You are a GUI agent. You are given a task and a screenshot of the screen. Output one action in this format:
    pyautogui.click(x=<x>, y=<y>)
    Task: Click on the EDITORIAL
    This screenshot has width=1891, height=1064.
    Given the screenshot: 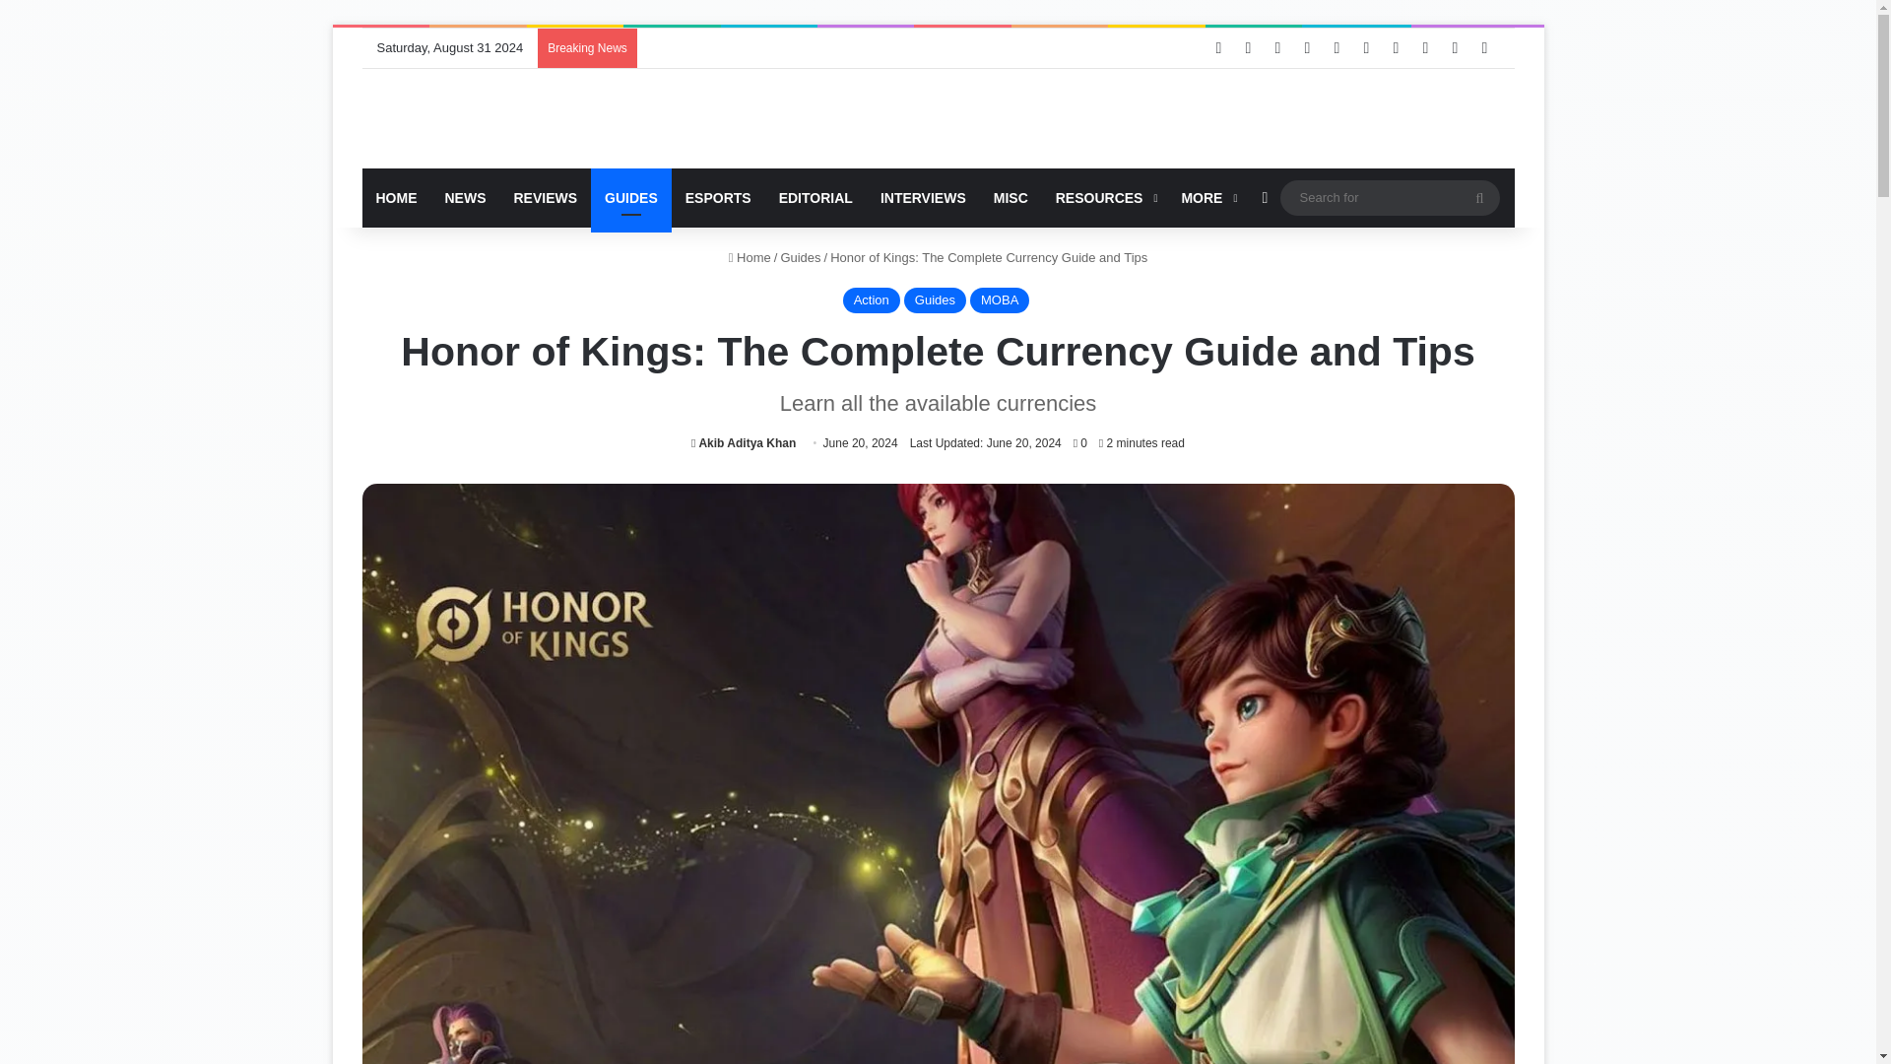 What is the action you would take?
    pyautogui.click(x=815, y=197)
    